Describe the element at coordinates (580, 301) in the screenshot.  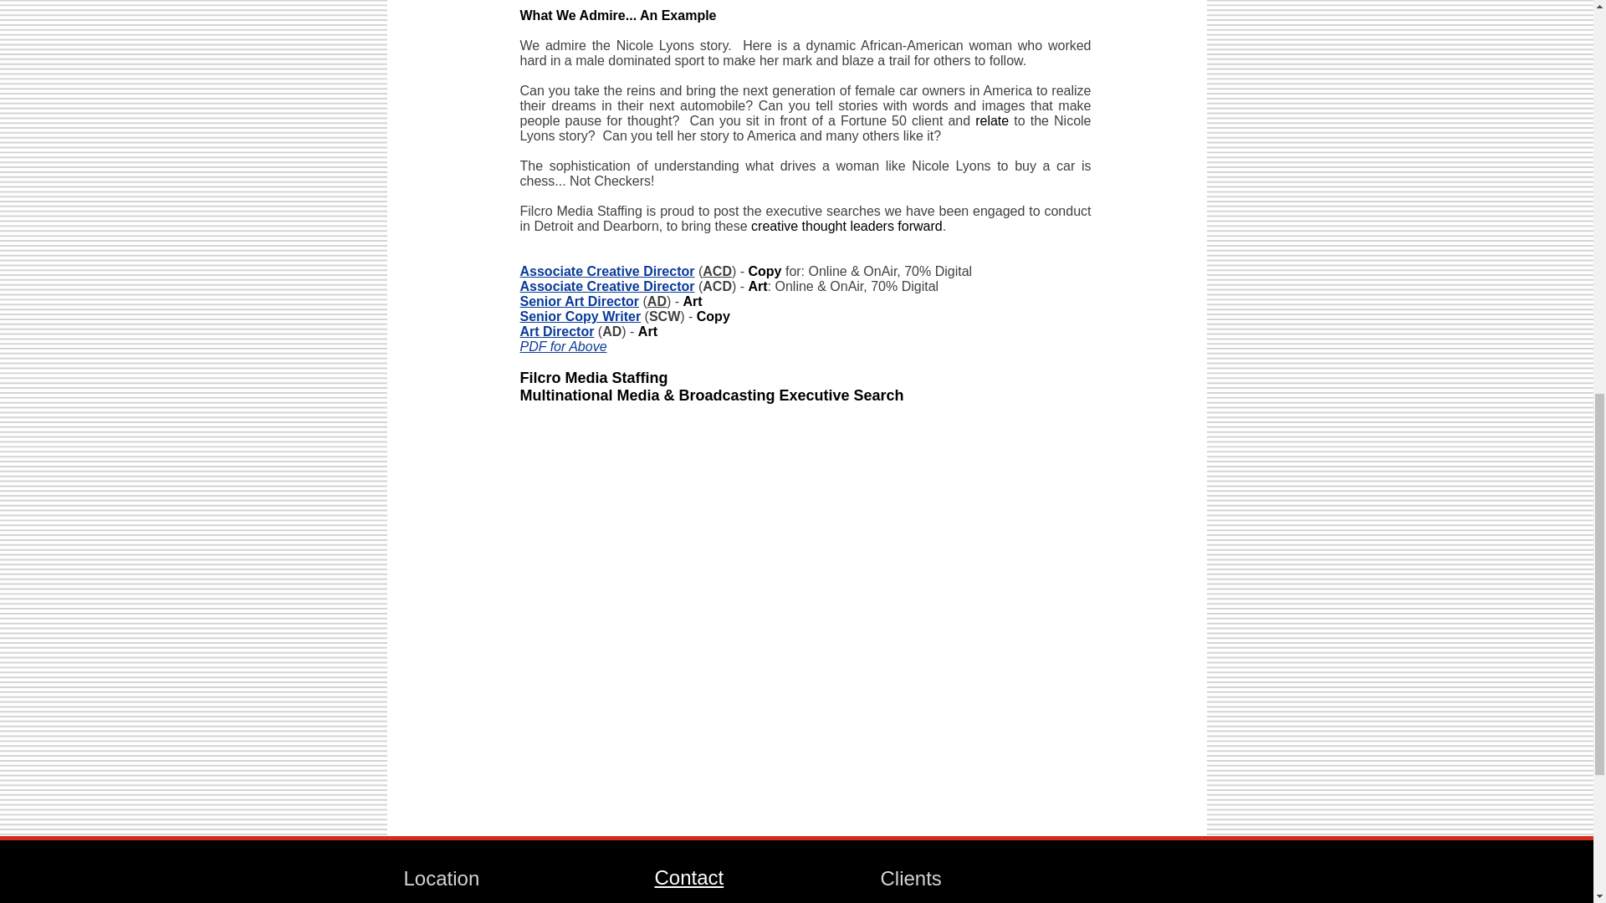
I see `Senior Art Director` at that location.